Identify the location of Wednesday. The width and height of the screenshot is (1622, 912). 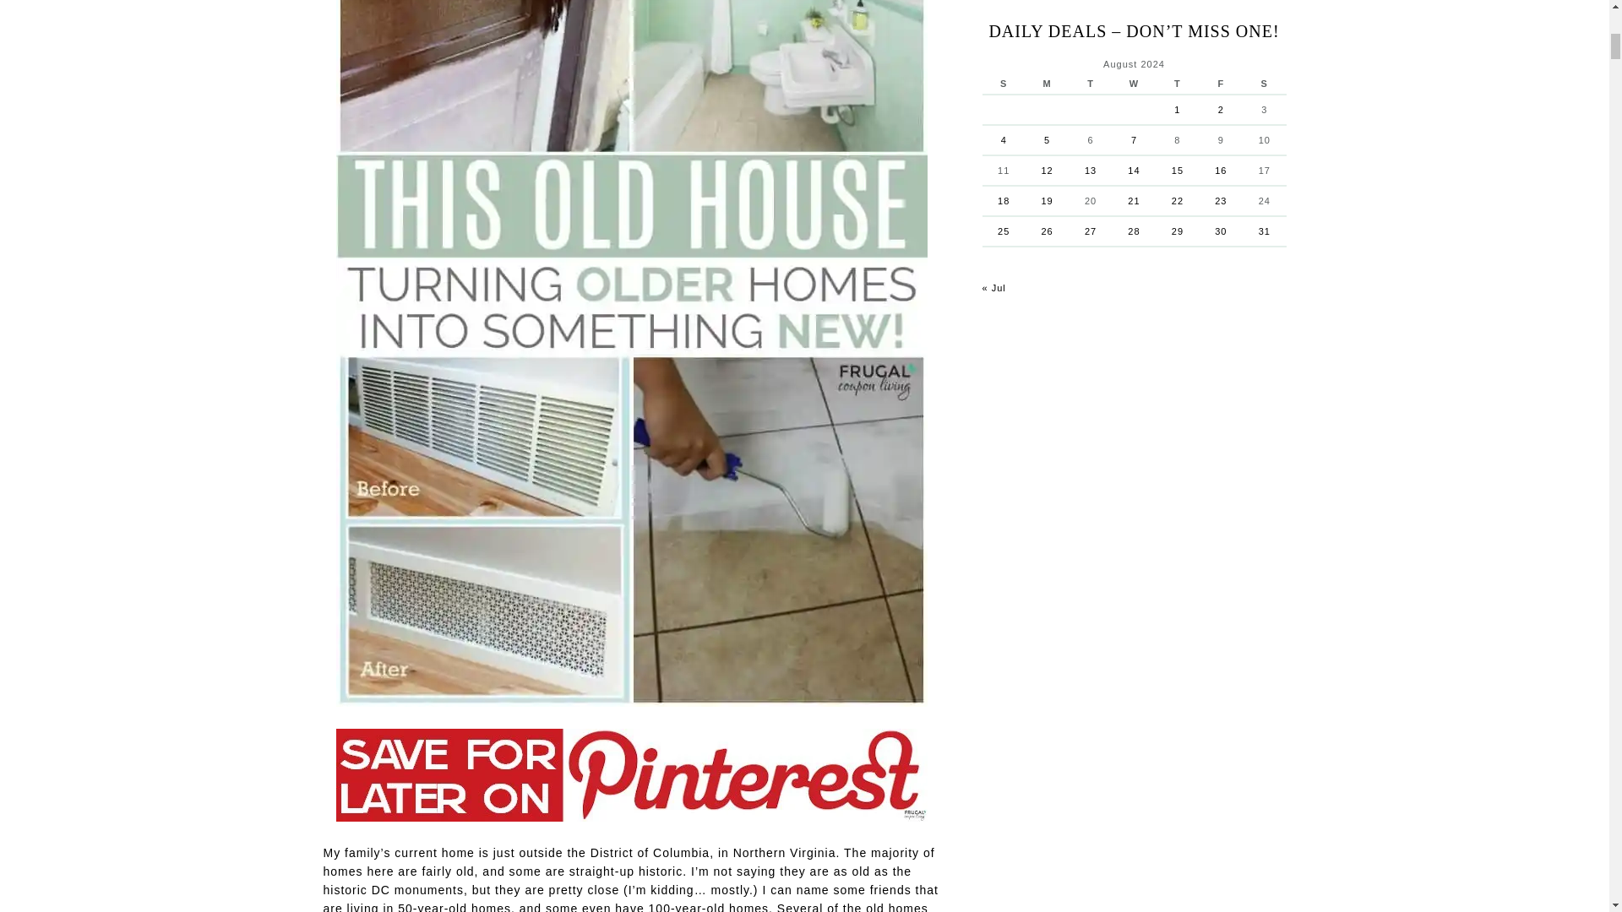
(1134, 84).